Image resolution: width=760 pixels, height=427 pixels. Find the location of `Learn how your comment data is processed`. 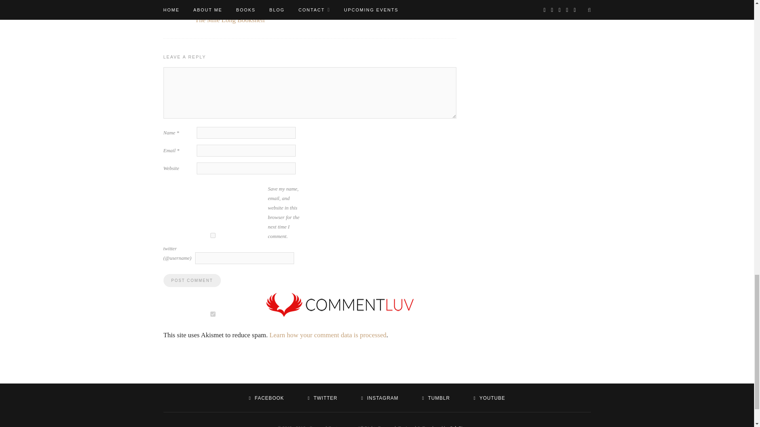

Learn how your comment data is processed is located at coordinates (328, 335).